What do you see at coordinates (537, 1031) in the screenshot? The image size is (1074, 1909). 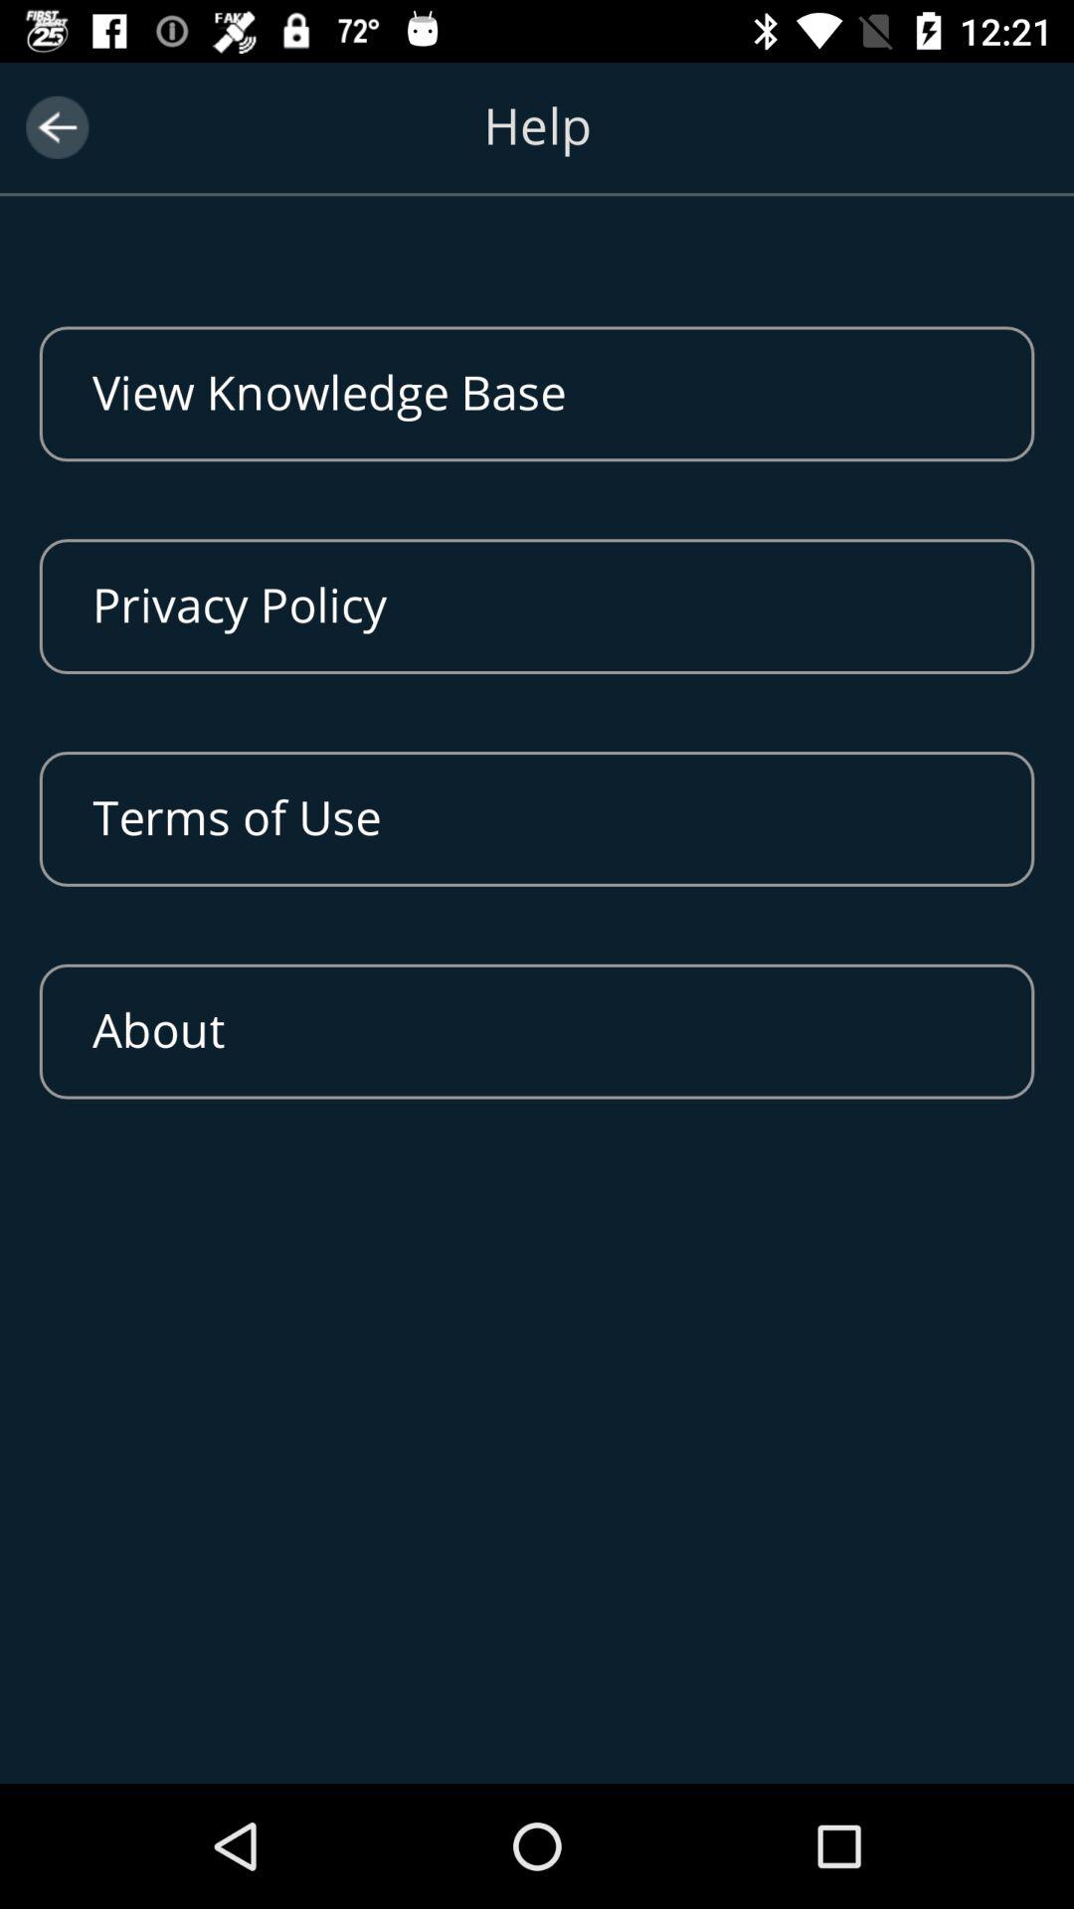 I see `click on about` at bounding box center [537, 1031].